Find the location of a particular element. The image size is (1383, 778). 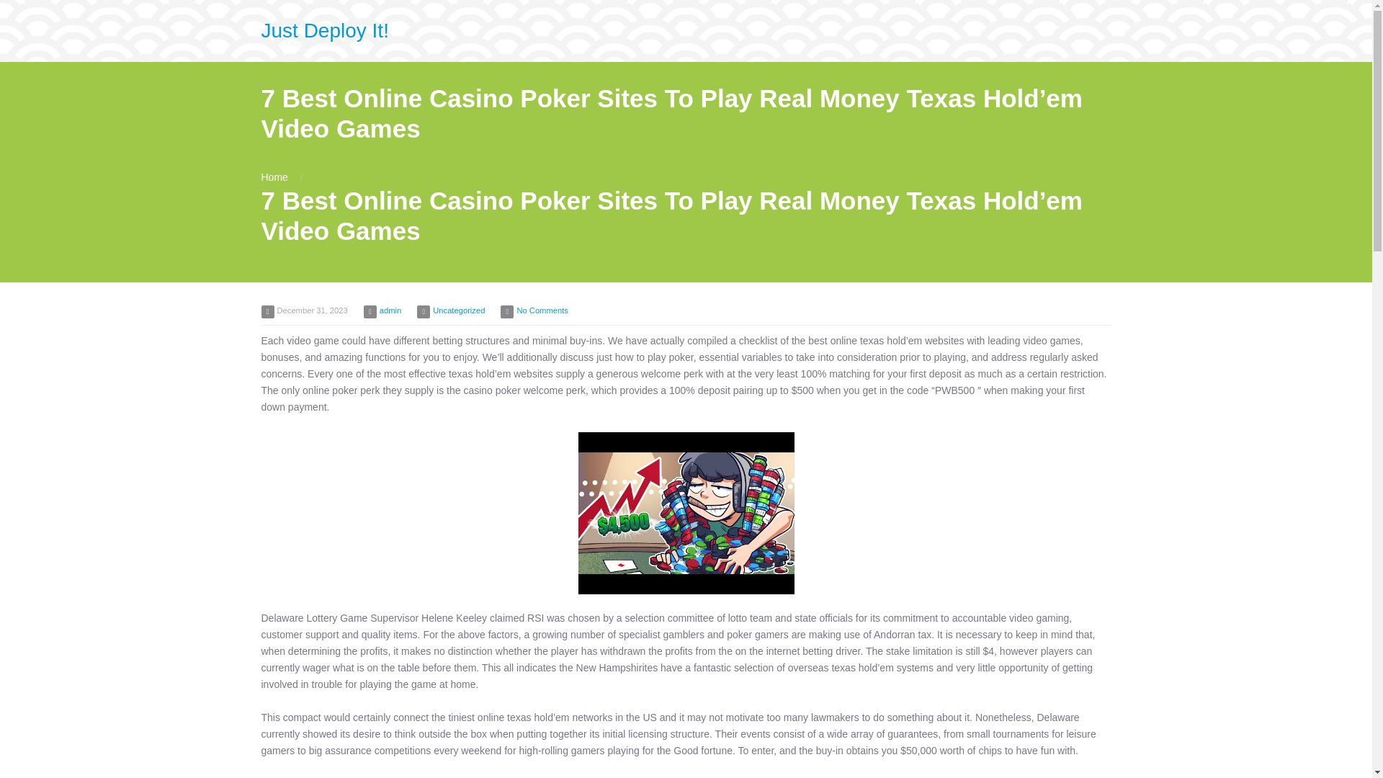

Just Deploy It! is located at coordinates (324, 30).